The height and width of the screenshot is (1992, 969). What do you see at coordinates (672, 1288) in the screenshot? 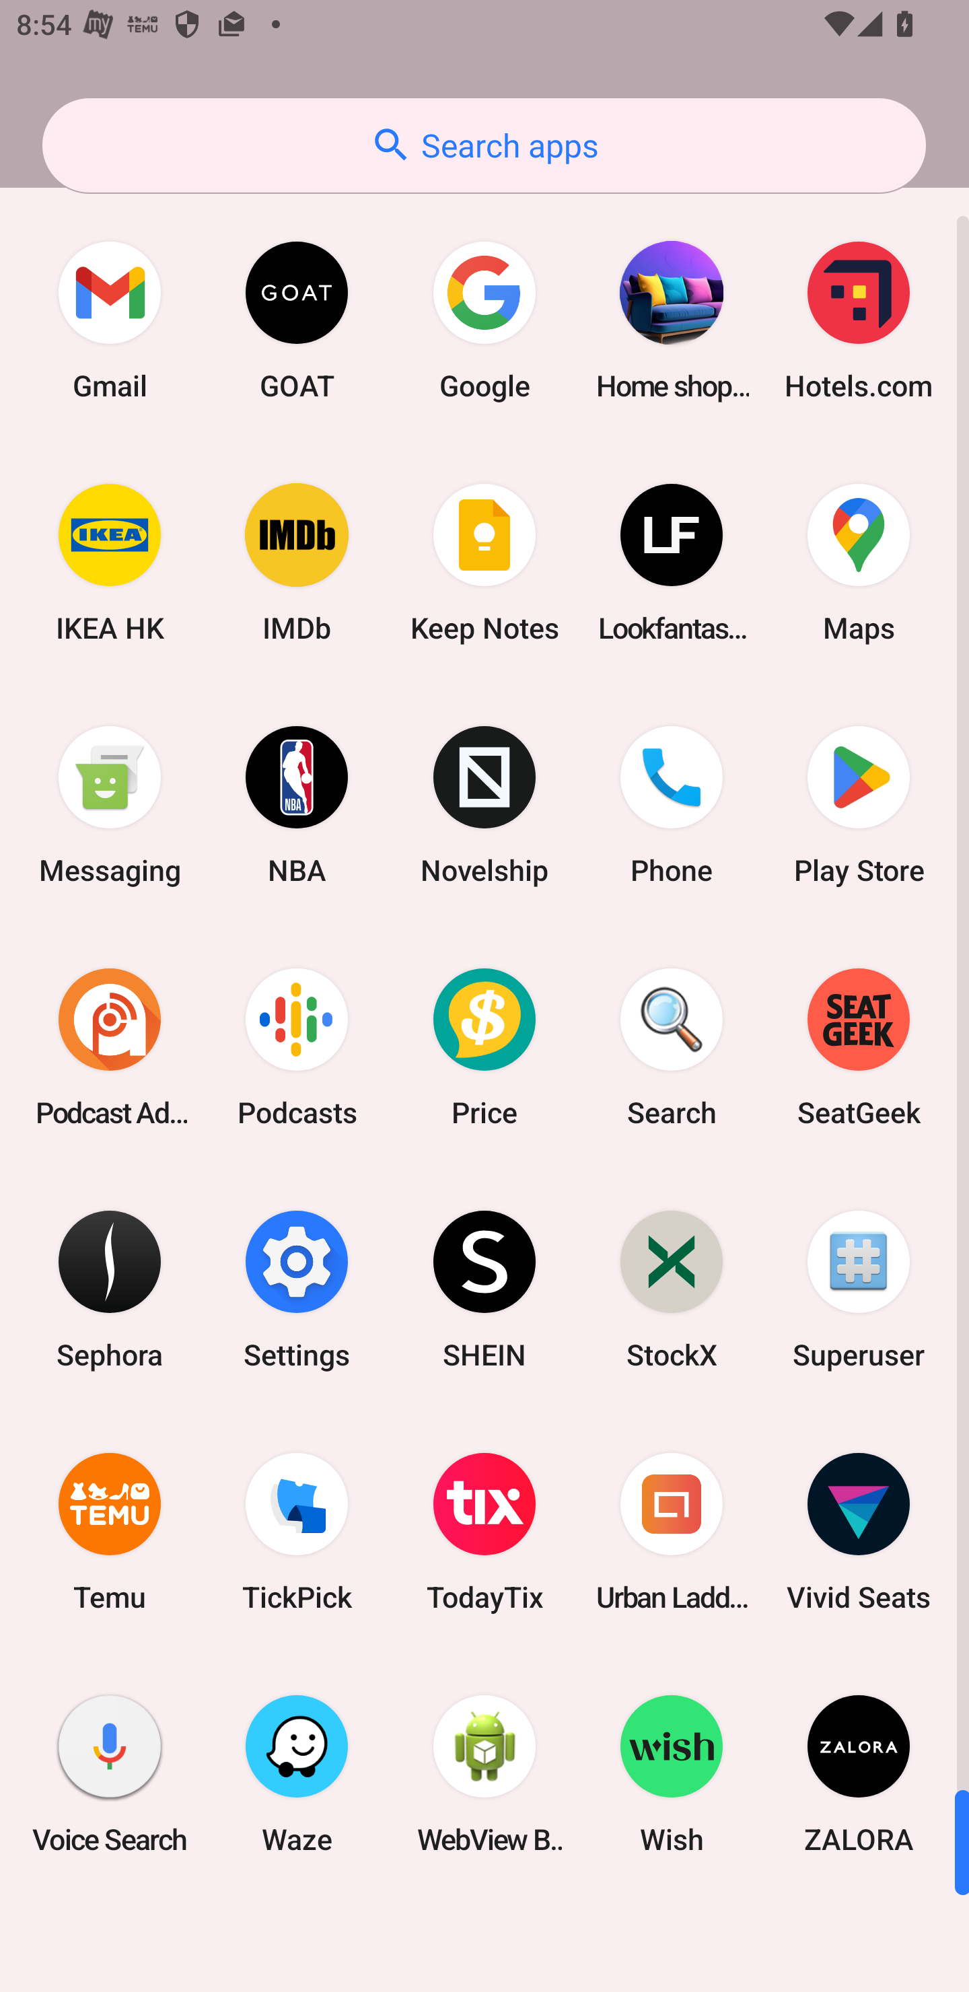
I see `StockX` at bounding box center [672, 1288].